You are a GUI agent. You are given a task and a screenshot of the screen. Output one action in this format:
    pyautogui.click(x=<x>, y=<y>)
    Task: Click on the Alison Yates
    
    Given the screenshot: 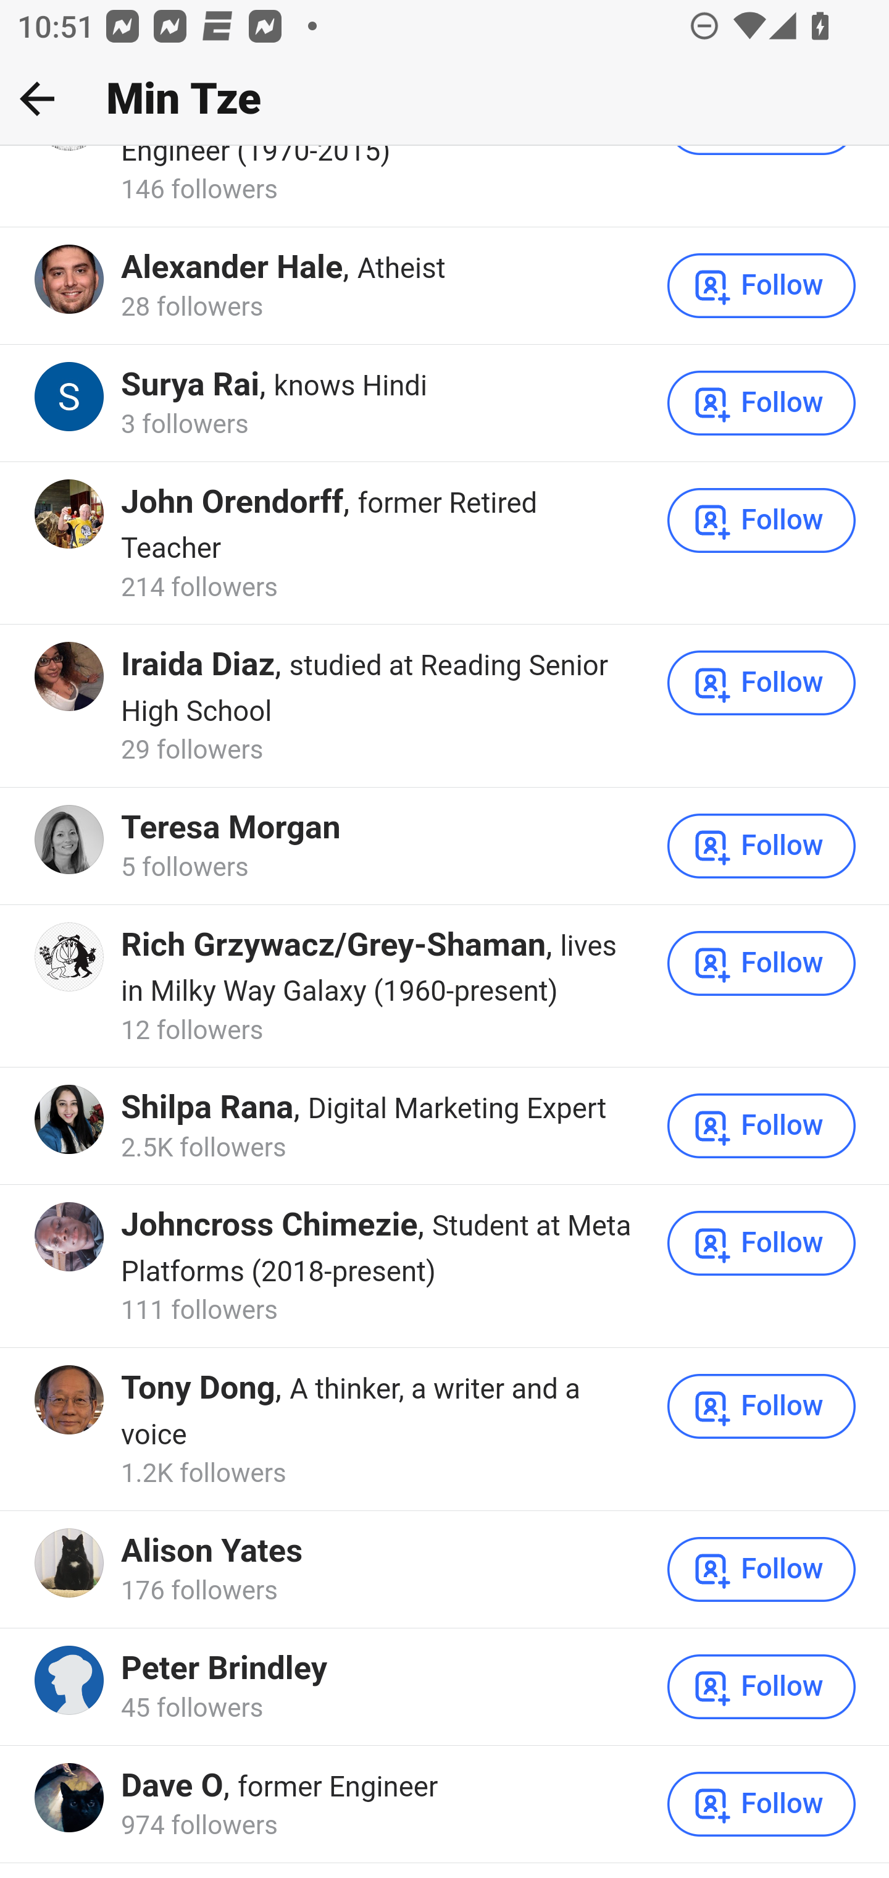 What is the action you would take?
    pyautogui.click(x=212, y=1552)
    